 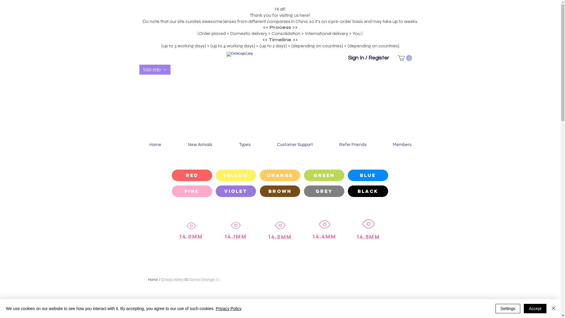 What do you see at coordinates (174, 59) in the screenshot?
I see `Site Search` at bounding box center [174, 59].